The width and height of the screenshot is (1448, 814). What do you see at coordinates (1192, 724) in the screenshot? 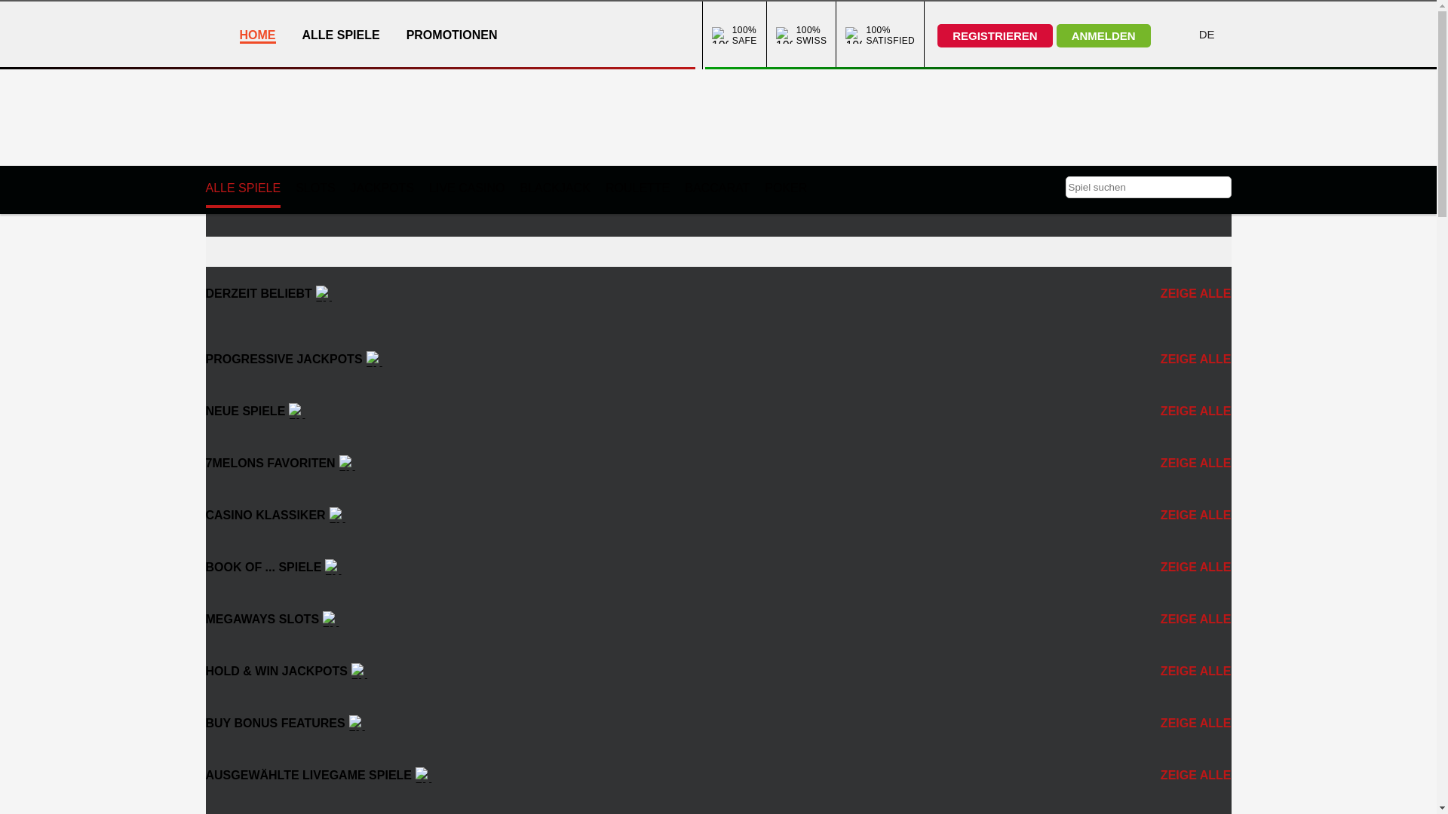
I see `   ZEIGE ALLE` at bounding box center [1192, 724].